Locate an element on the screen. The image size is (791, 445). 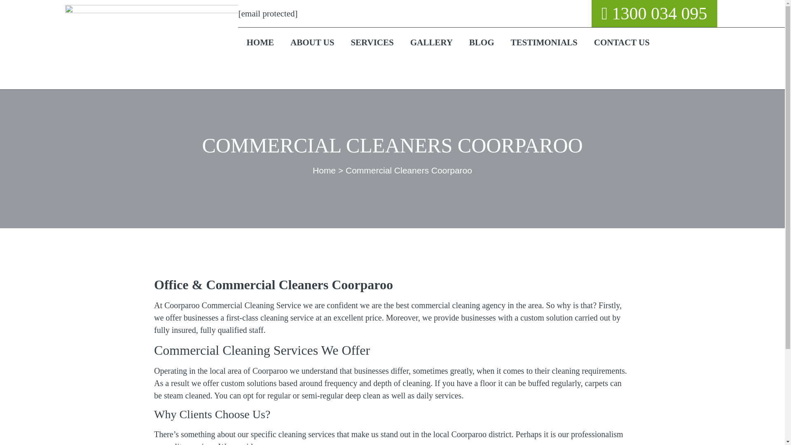
ABOUT US is located at coordinates (312, 42).